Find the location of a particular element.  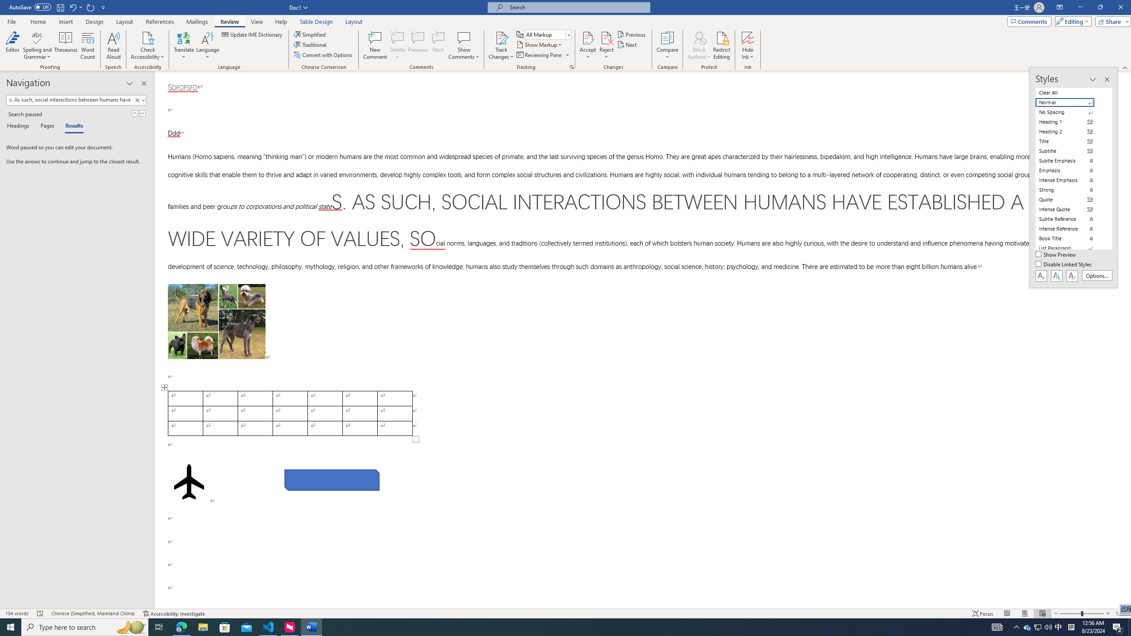

Rectangle: Diagonal Corners Snipped 2 is located at coordinates (332, 480).